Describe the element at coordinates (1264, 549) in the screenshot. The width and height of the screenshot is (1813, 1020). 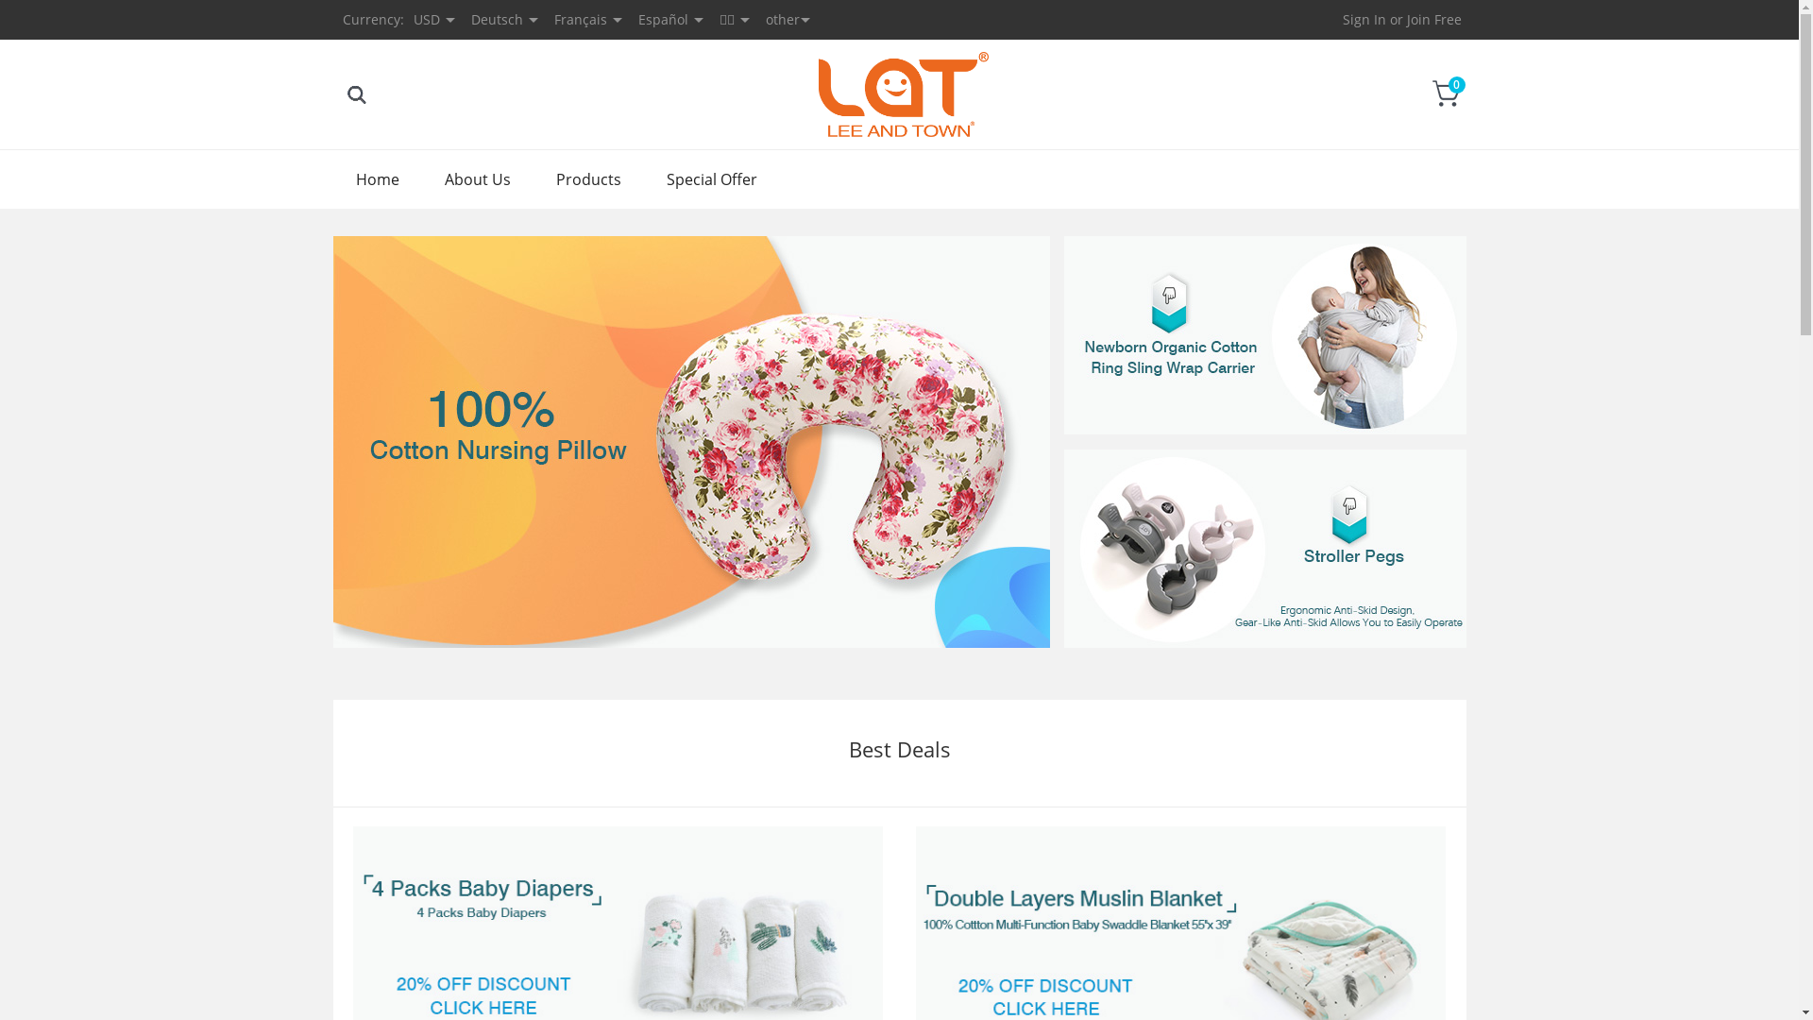
I see `stroller pegs` at that location.